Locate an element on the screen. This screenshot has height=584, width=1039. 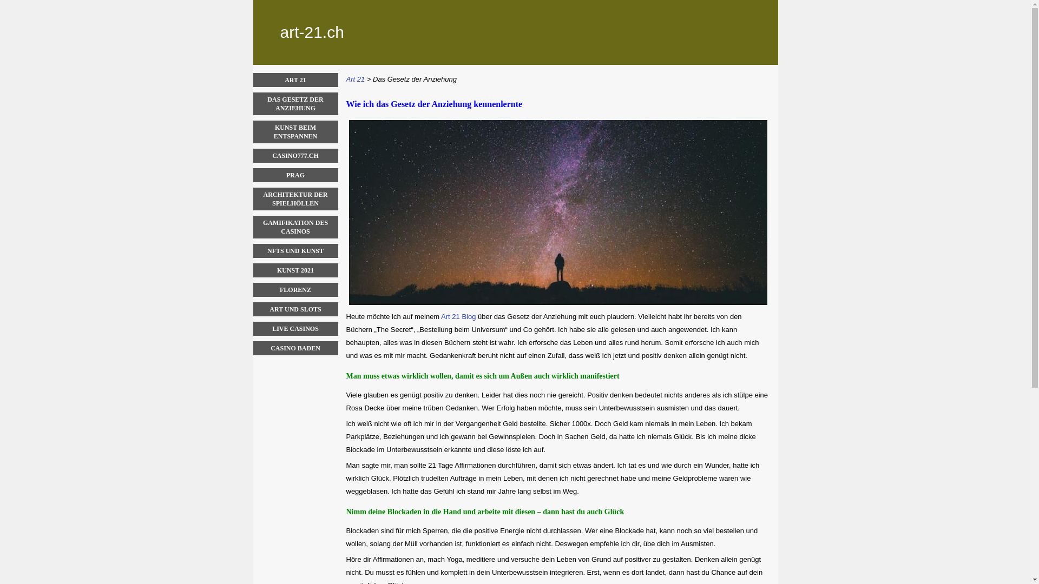
PRAG is located at coordinates (295, 175).